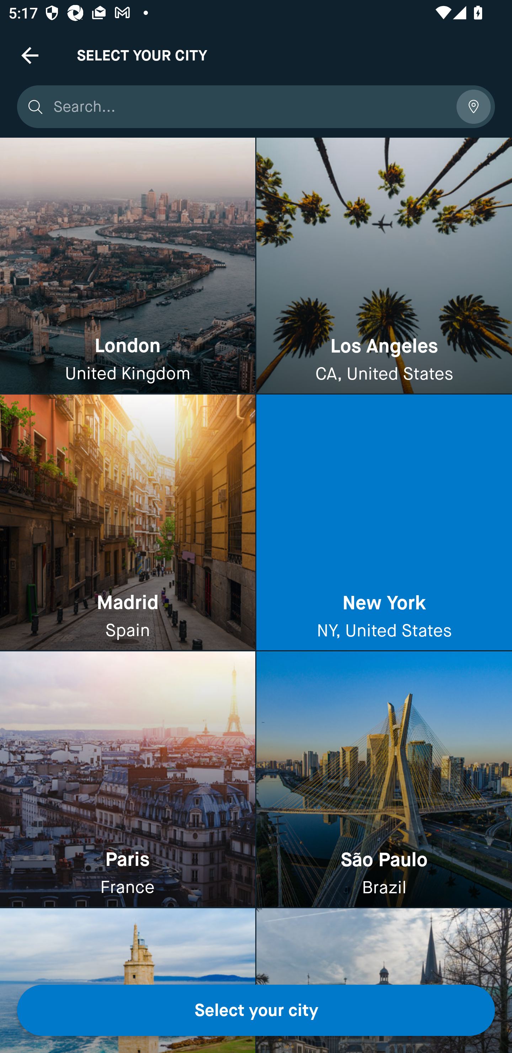  What do you see at coordinates (30, 55) in the screenshot?
I see `Navigate up` at bounding box center [30, 55].